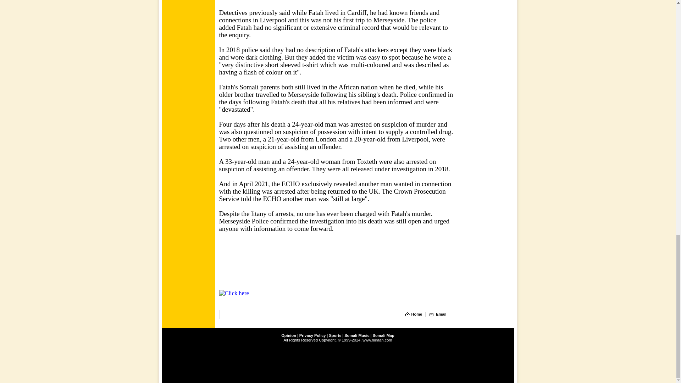  I want to click on Somali Music, so click(357, 335).